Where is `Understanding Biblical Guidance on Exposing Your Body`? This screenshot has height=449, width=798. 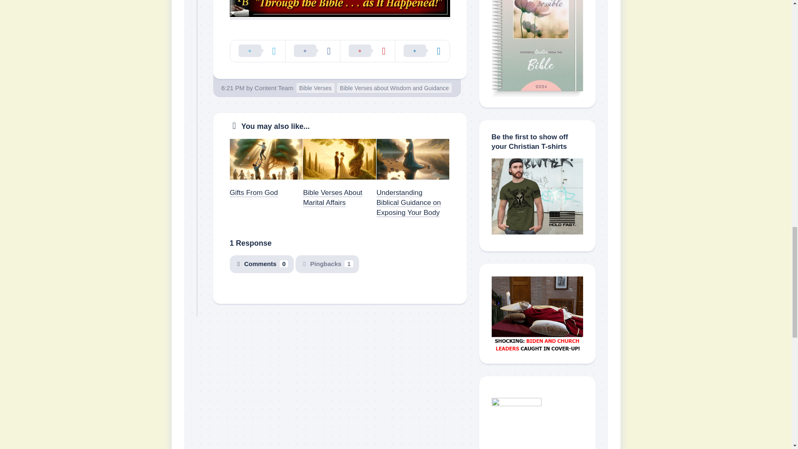 Understanding Biblical Guidance on Exposing Your Body is located at coordinates (409, 202).